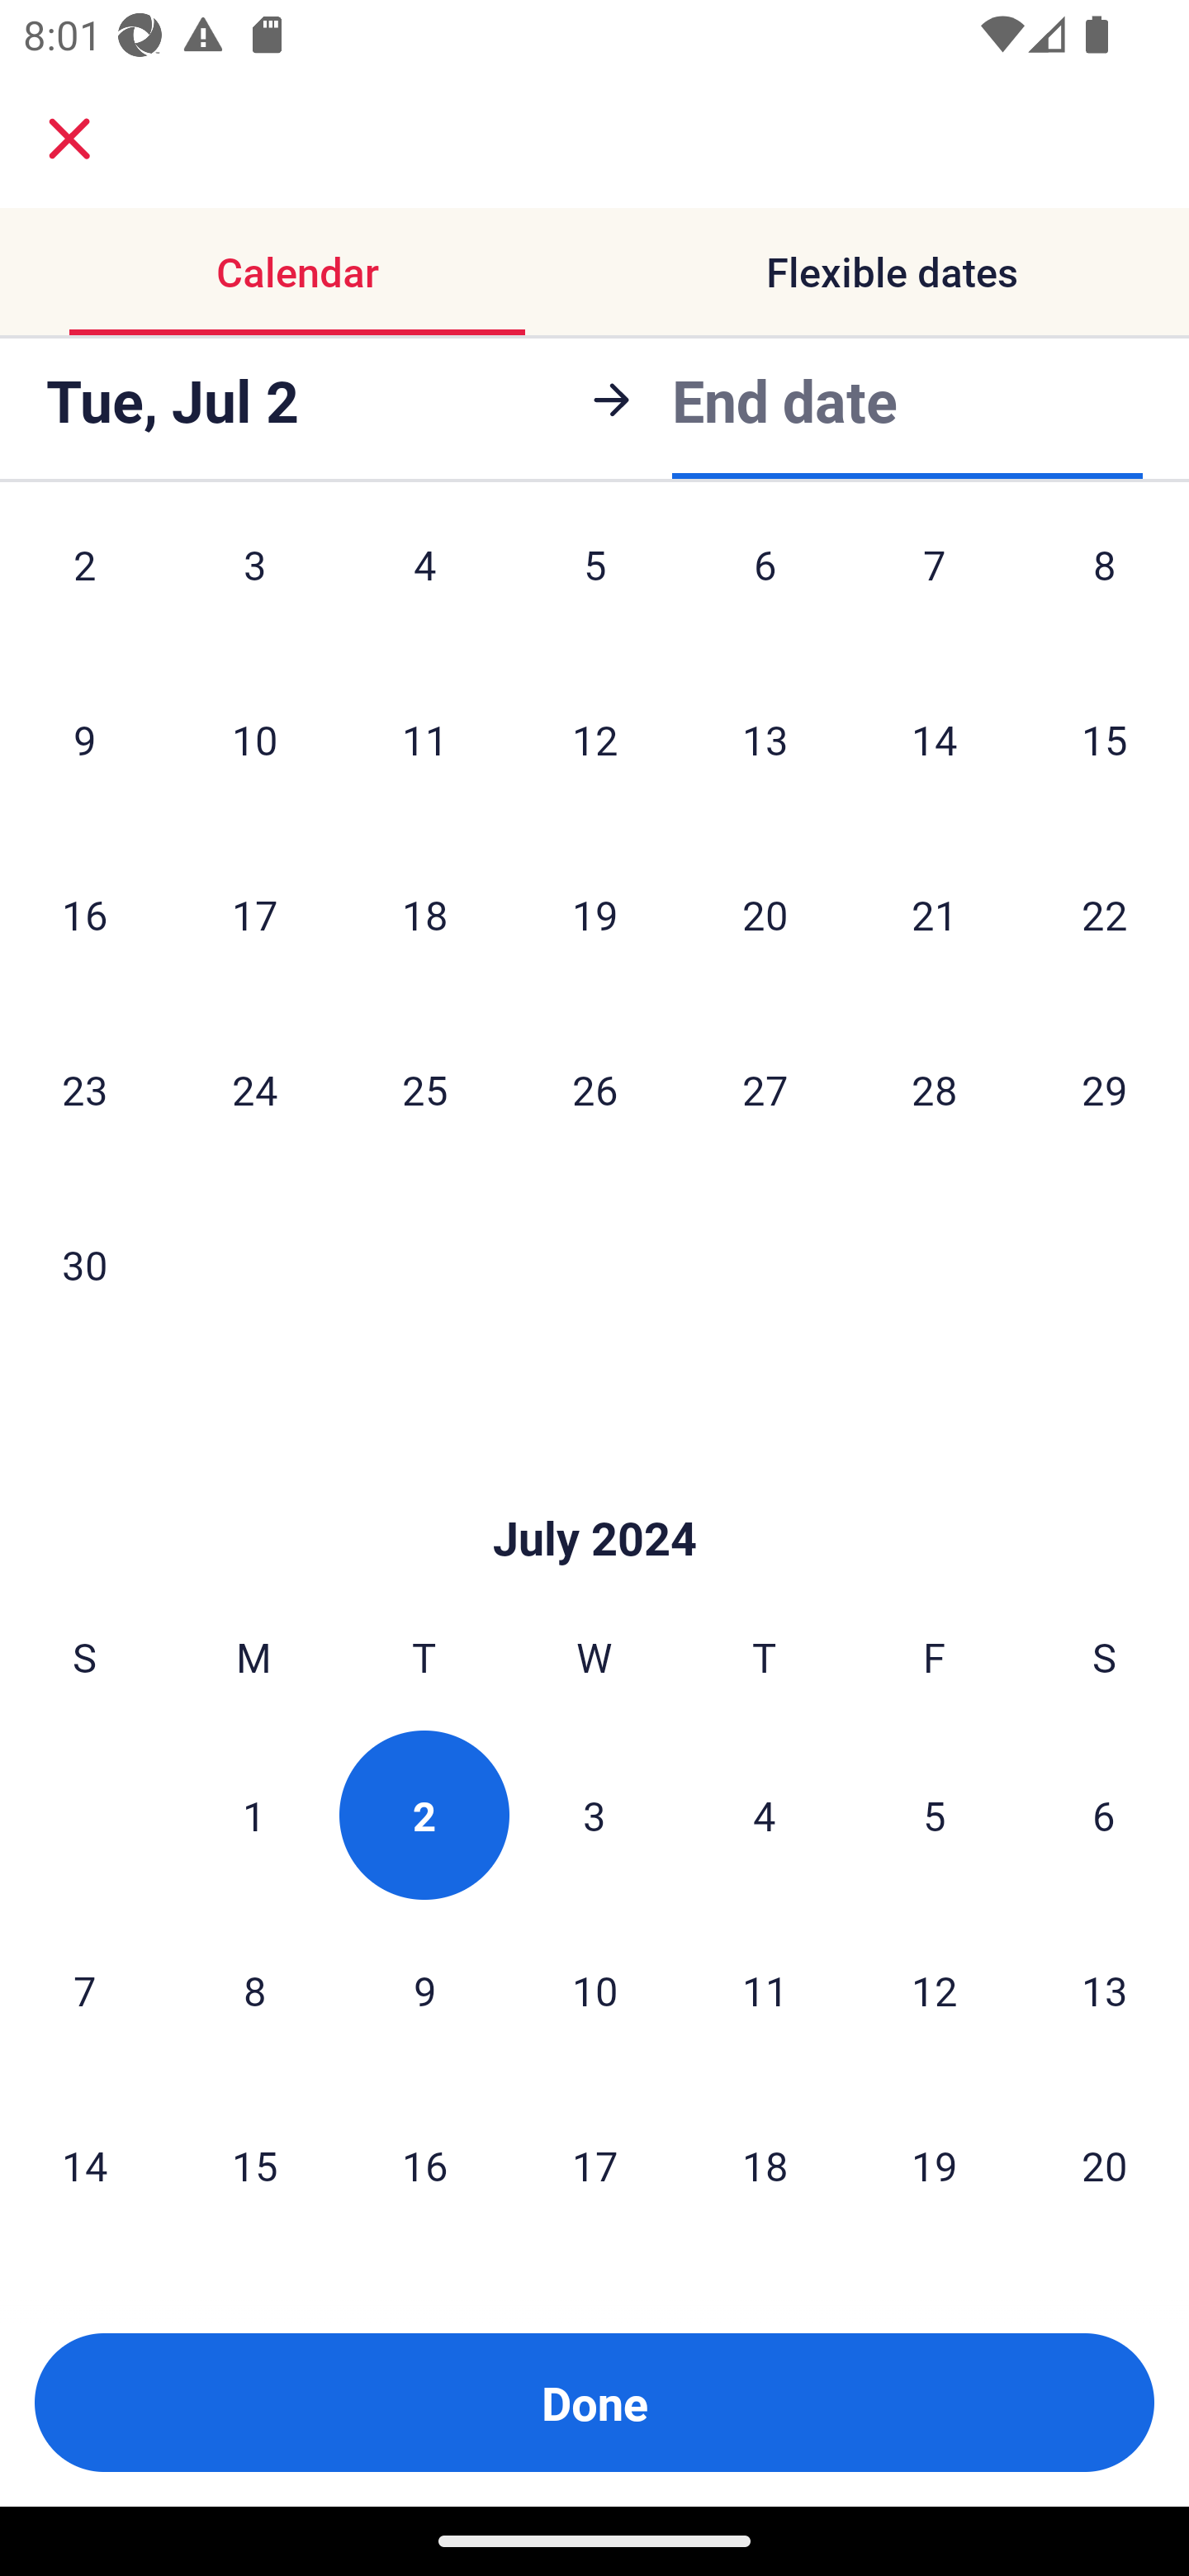 This screenshot has height=2576, width=1189. Describe the element at coordinates (1105, 1089) in the screenshot. I see `29 Saturday, June 29, 2024` at that location.